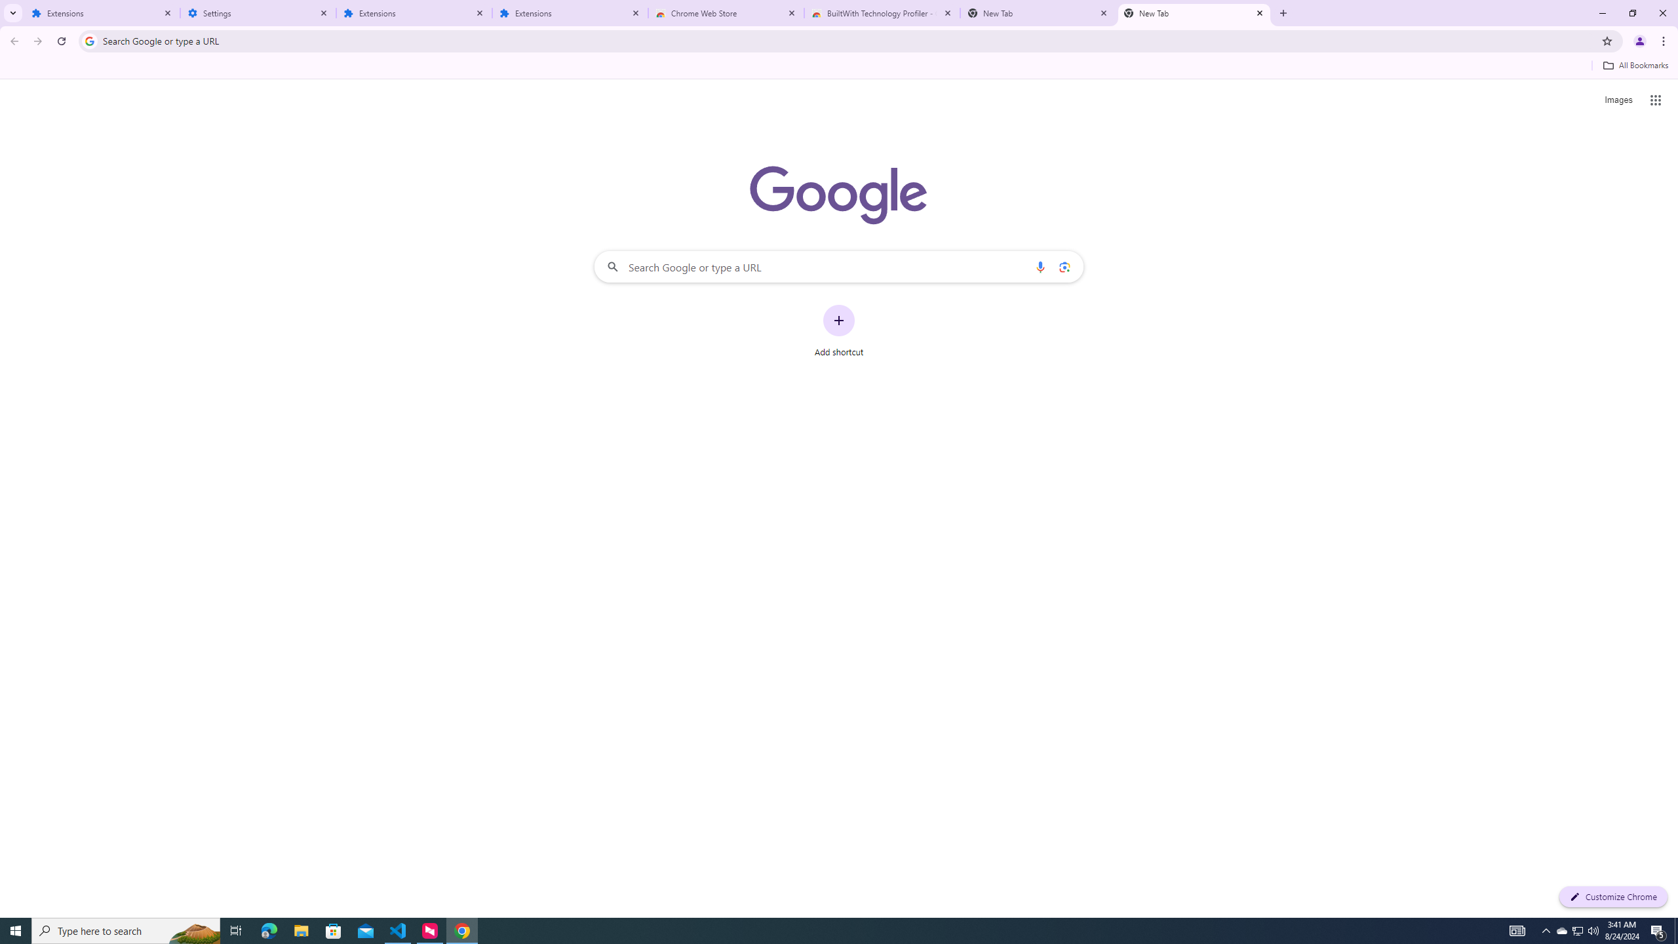  I want to click on Add shortcut, so click(839, 331).